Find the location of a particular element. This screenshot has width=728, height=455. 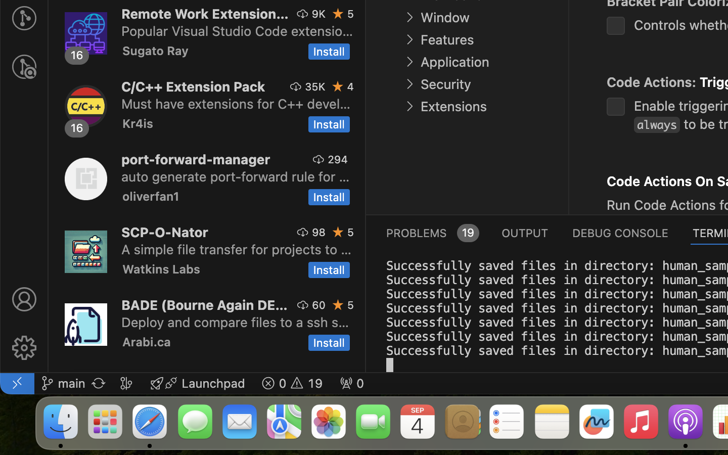

0 OUTPUT is located at coordinates (525, 233).